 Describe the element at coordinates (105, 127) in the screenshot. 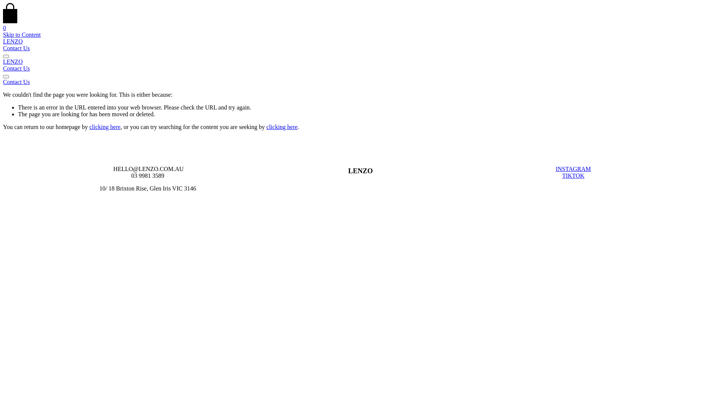

I see `clicking here` at that location.